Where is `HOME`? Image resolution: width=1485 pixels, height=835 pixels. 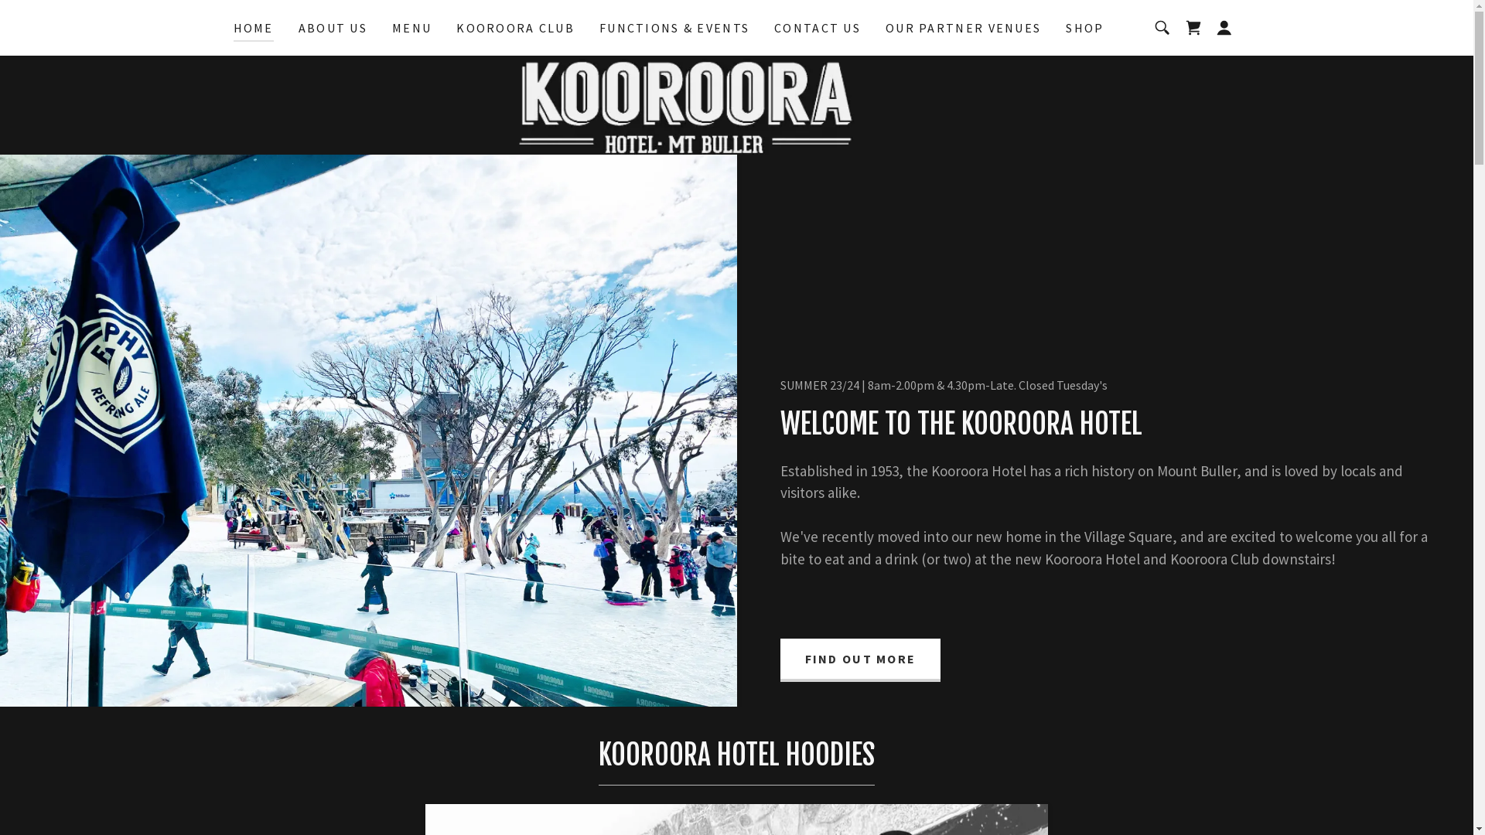 HOME is located at coordinates (254, 30).